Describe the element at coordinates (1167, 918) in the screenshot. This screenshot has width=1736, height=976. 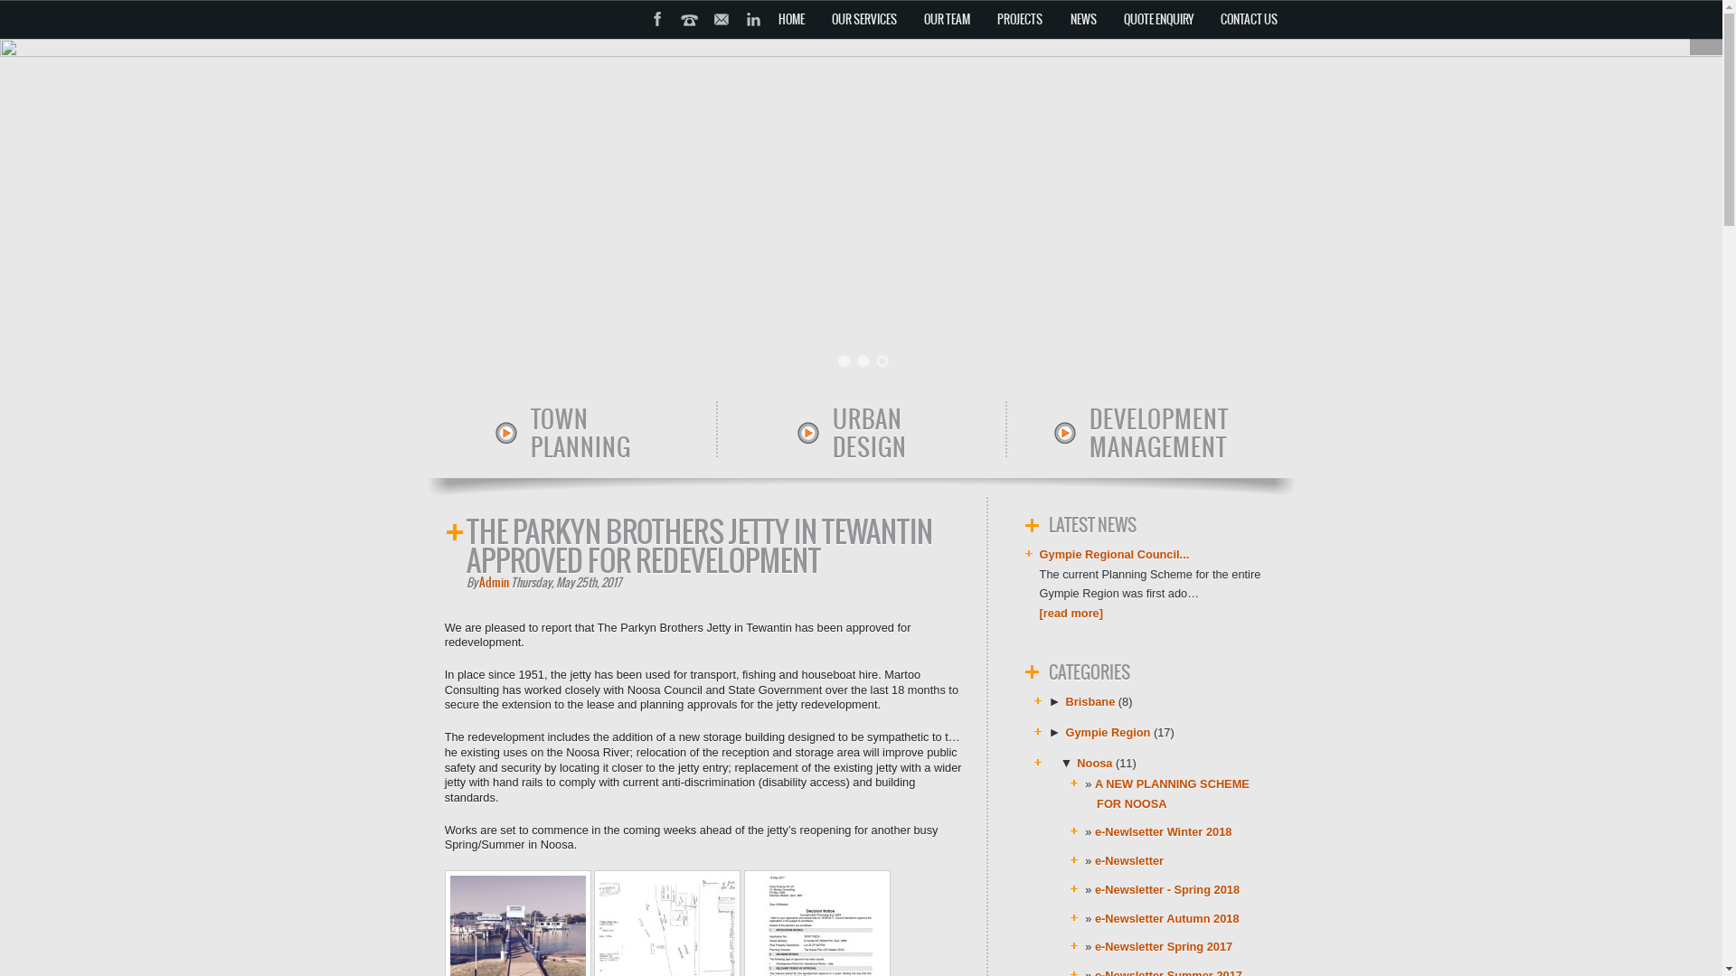
I see `e-Newsletter Autumn 2018` at that location.